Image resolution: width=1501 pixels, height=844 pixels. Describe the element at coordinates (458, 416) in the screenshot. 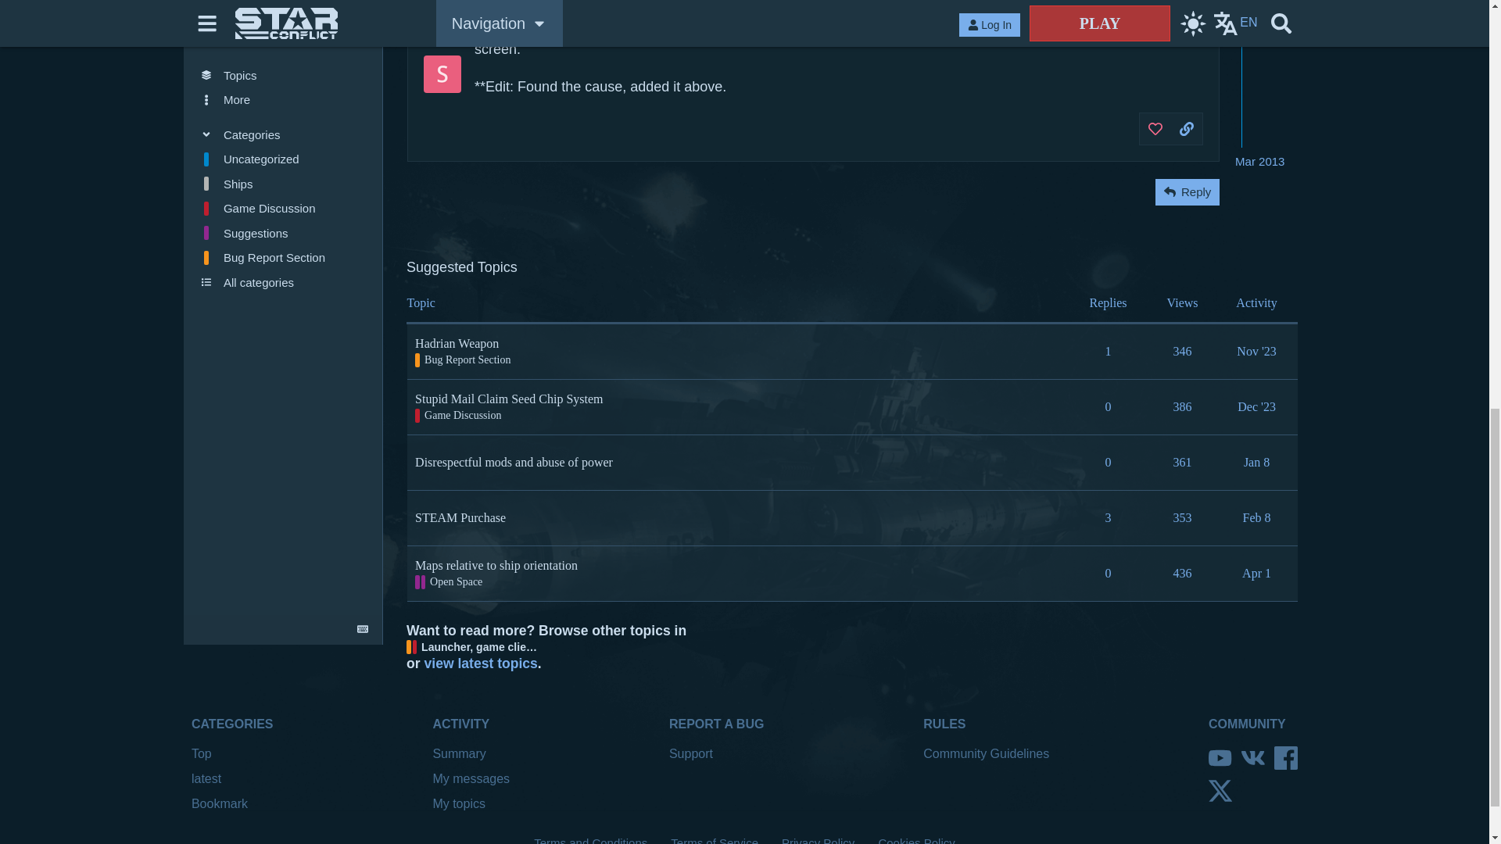

I see `Game Discussion` at that location.